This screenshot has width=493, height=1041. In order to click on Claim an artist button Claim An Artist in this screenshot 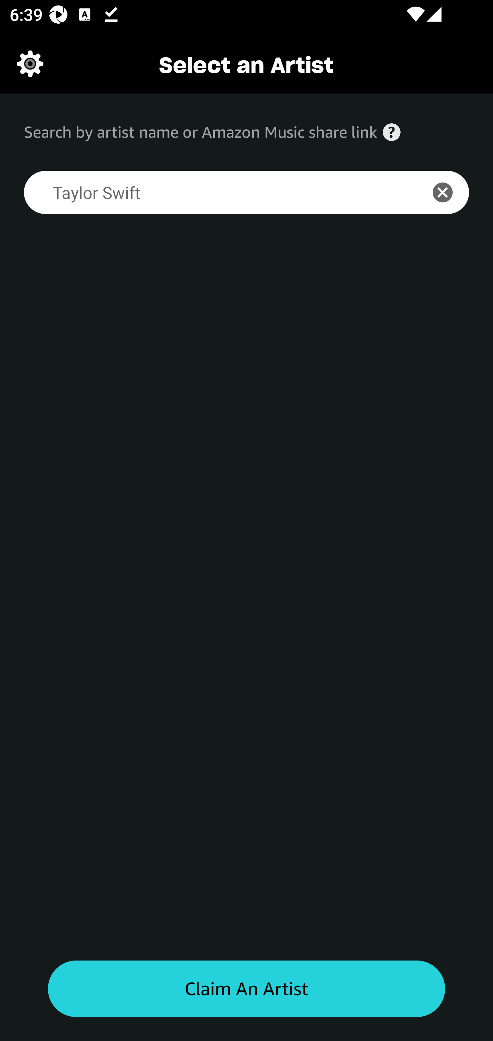, I will do `click(246, 989)`.